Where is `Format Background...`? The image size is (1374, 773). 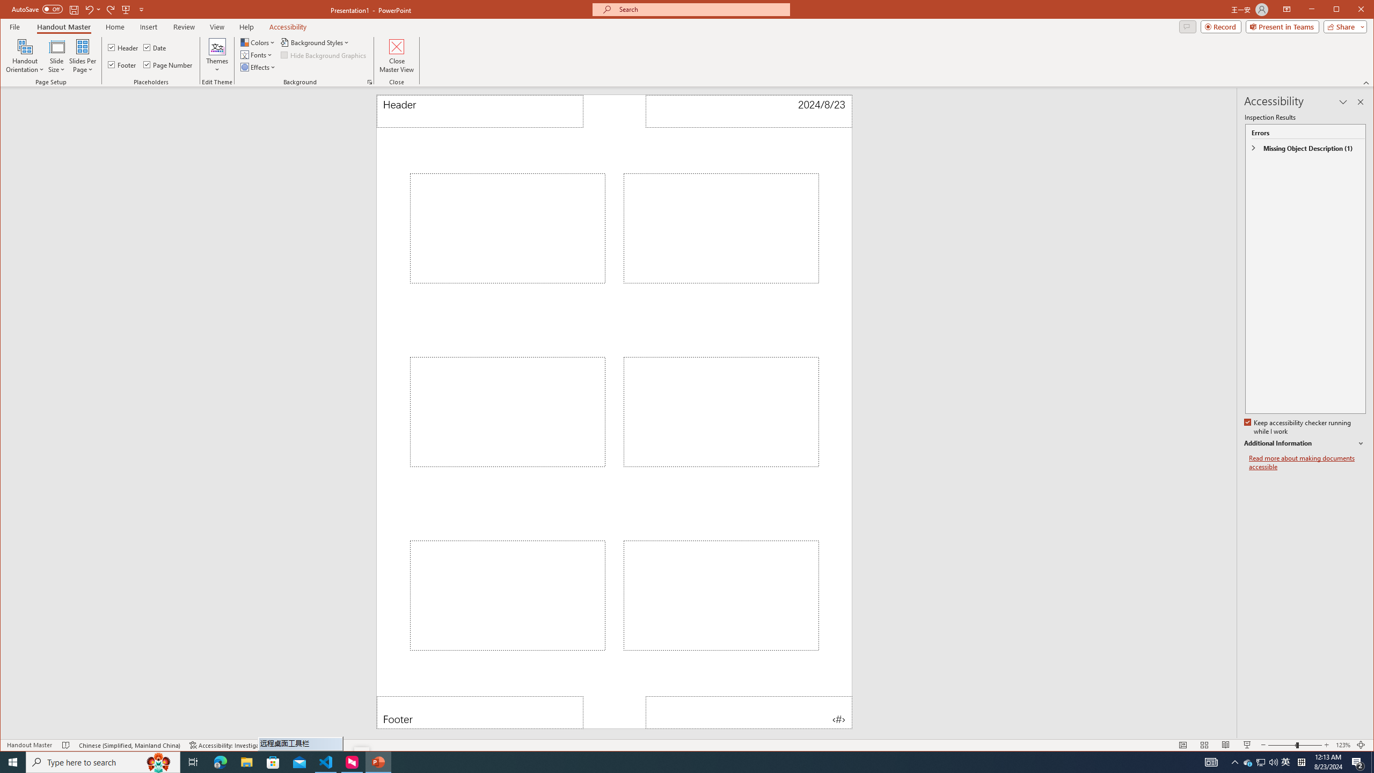 Format Background... is located at coordinates (369, 82).